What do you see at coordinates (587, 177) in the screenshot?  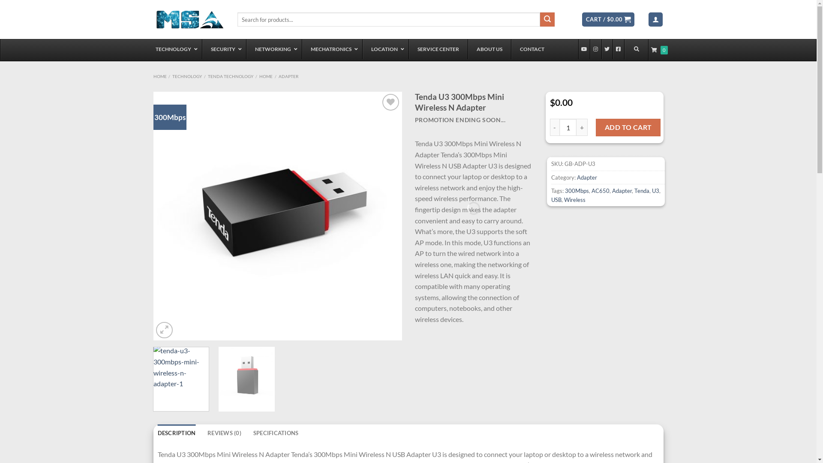 I see `Adapter` at bounding box center [587, 177].